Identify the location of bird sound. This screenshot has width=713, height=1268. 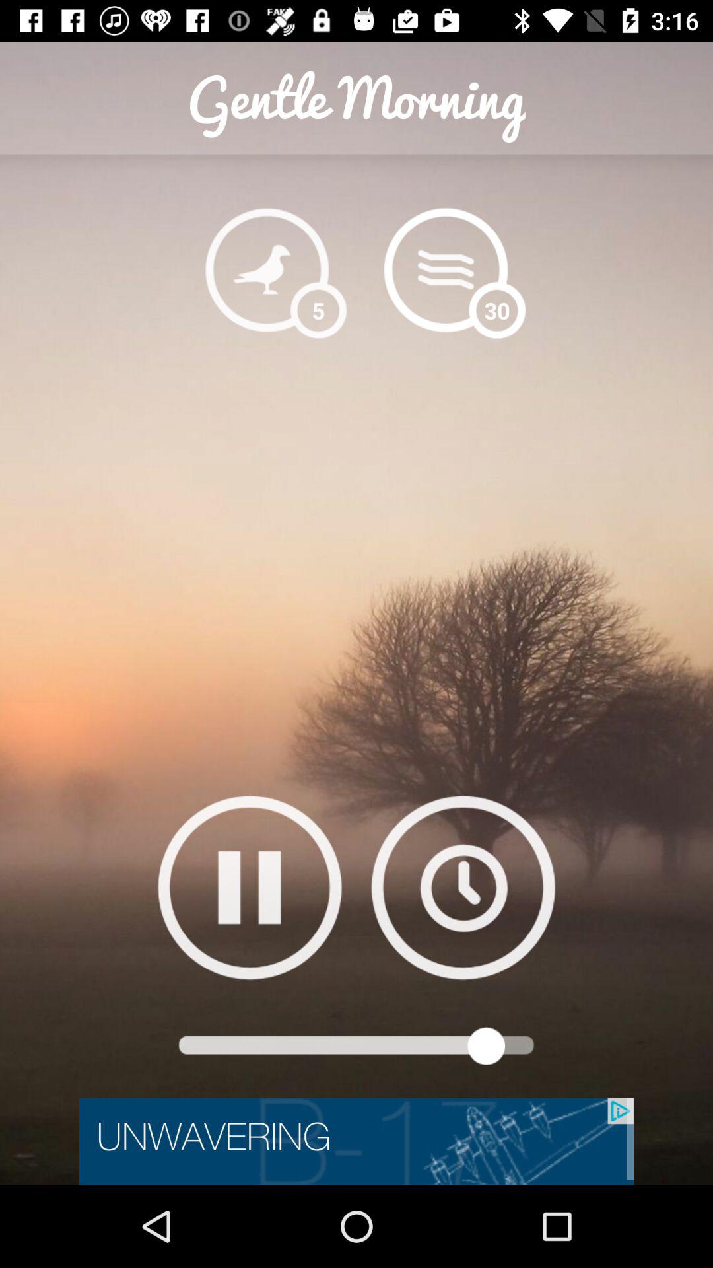
(267, 269).